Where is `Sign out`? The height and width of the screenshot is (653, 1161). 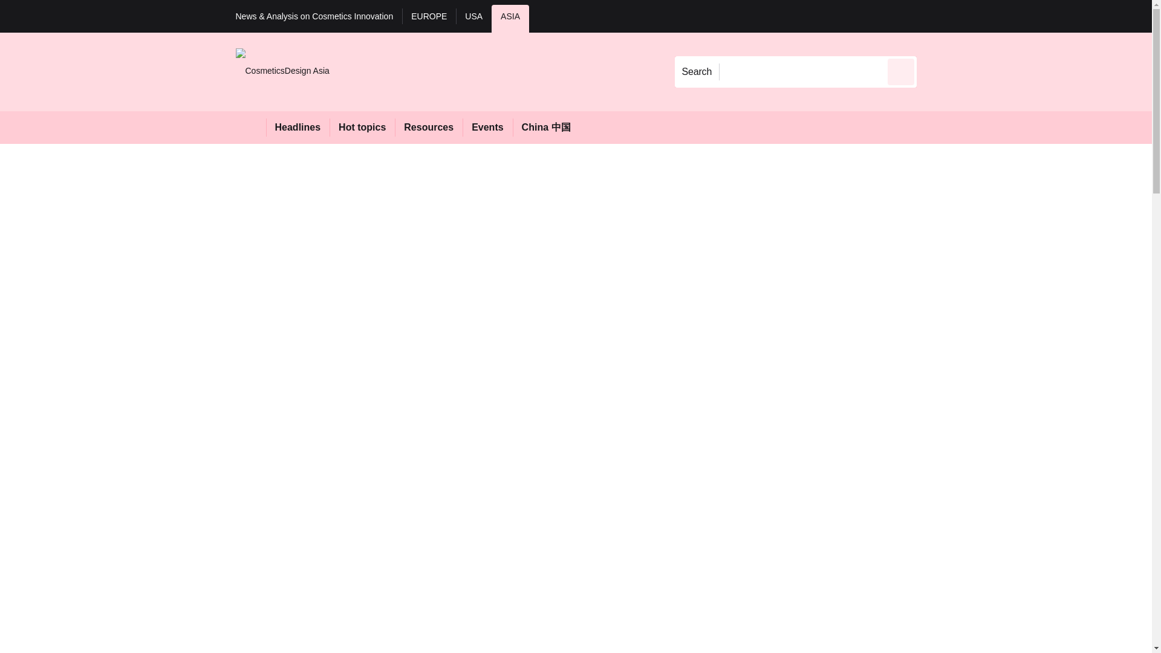 Sign out is located at coordinates (937, 16).